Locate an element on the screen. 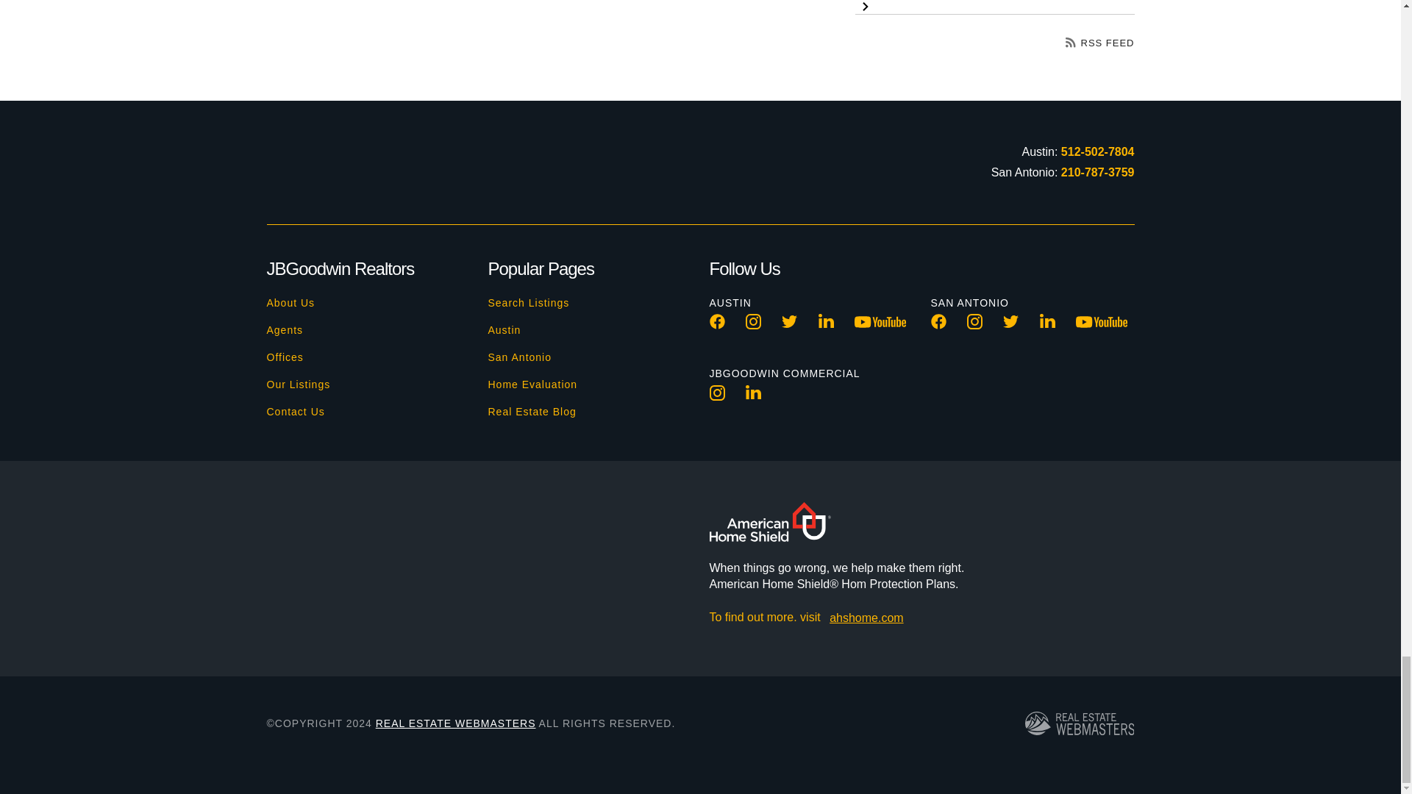 This screenshot has height=794, width=1412. RSS FEED is located at coordinates (1100, 43).